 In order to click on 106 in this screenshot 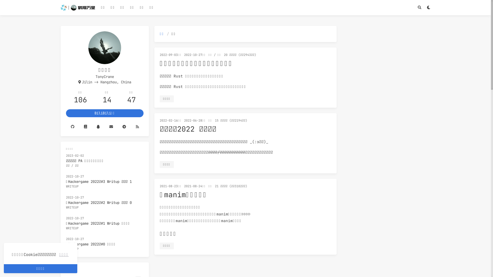, I will do `click(81, 100)`.